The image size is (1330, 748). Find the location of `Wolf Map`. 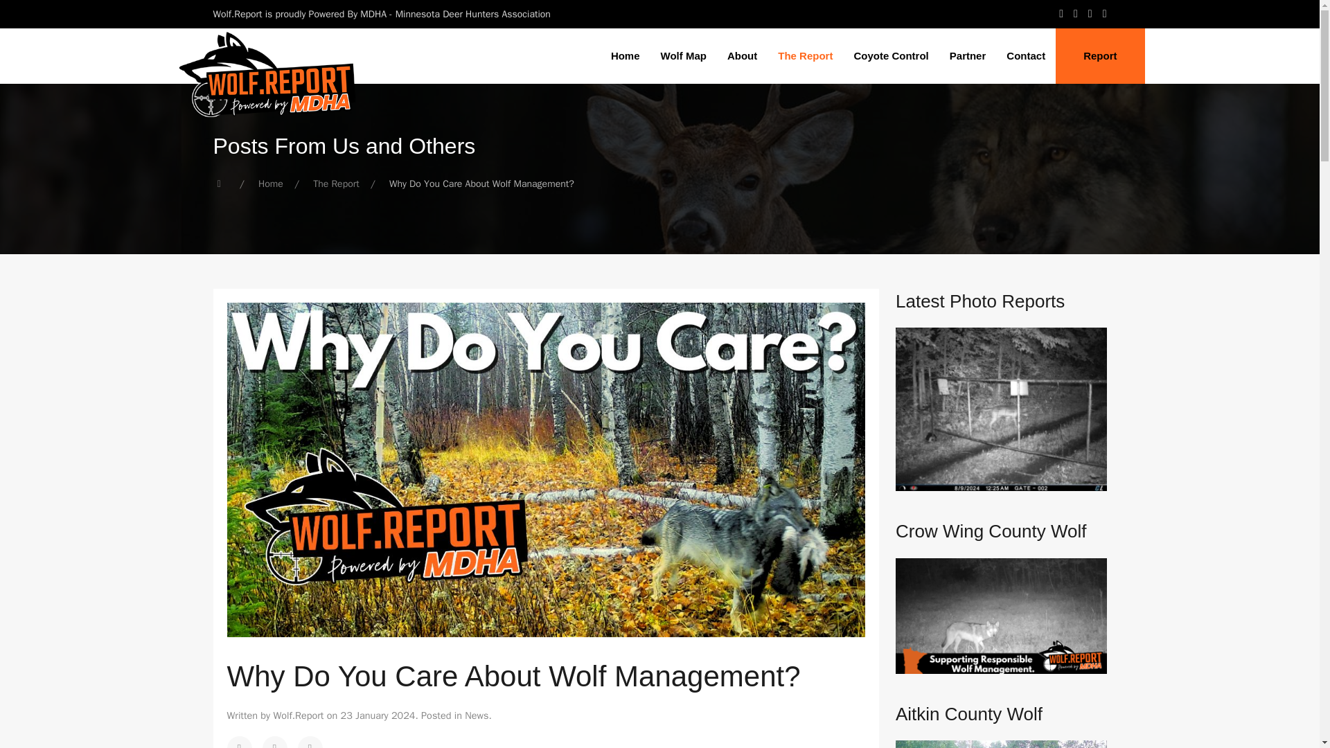

Wolf Map is located at coordinates (683, 55).